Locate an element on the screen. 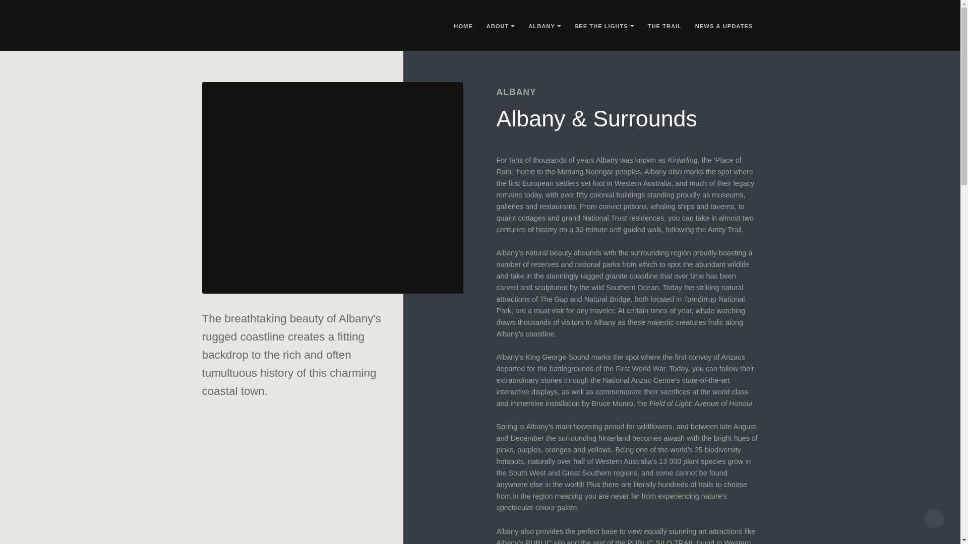 The image size is (968, 544). SEE THE LIGHTS is located at coordinates (601, 27).